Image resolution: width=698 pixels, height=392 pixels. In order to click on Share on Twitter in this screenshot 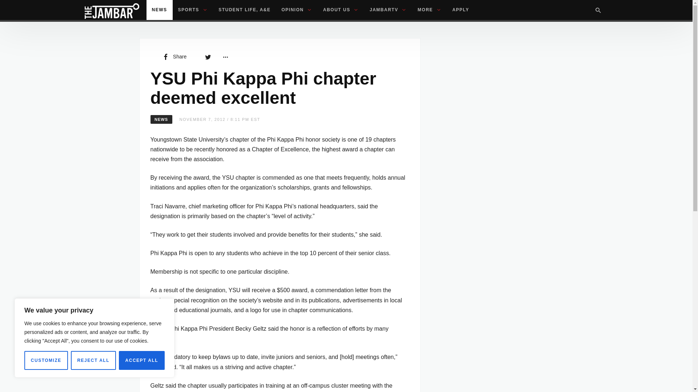, I will do `click(208, 57)`.